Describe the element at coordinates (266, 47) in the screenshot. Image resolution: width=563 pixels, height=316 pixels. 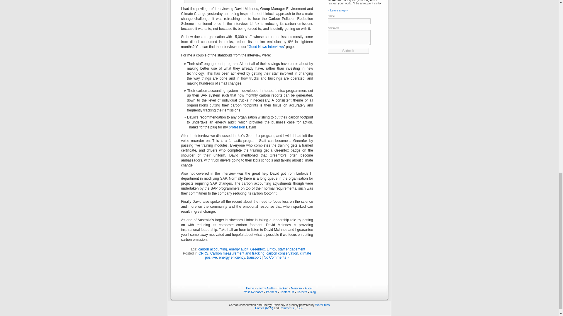
I see `Good news interviews` at that location.